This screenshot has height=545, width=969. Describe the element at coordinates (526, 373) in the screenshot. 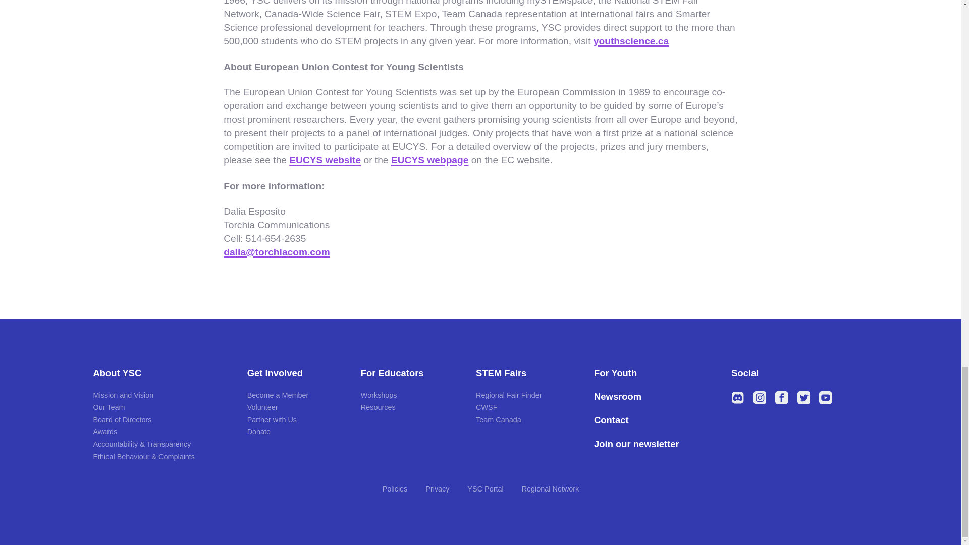

I see `STEM Fairs` at that location.